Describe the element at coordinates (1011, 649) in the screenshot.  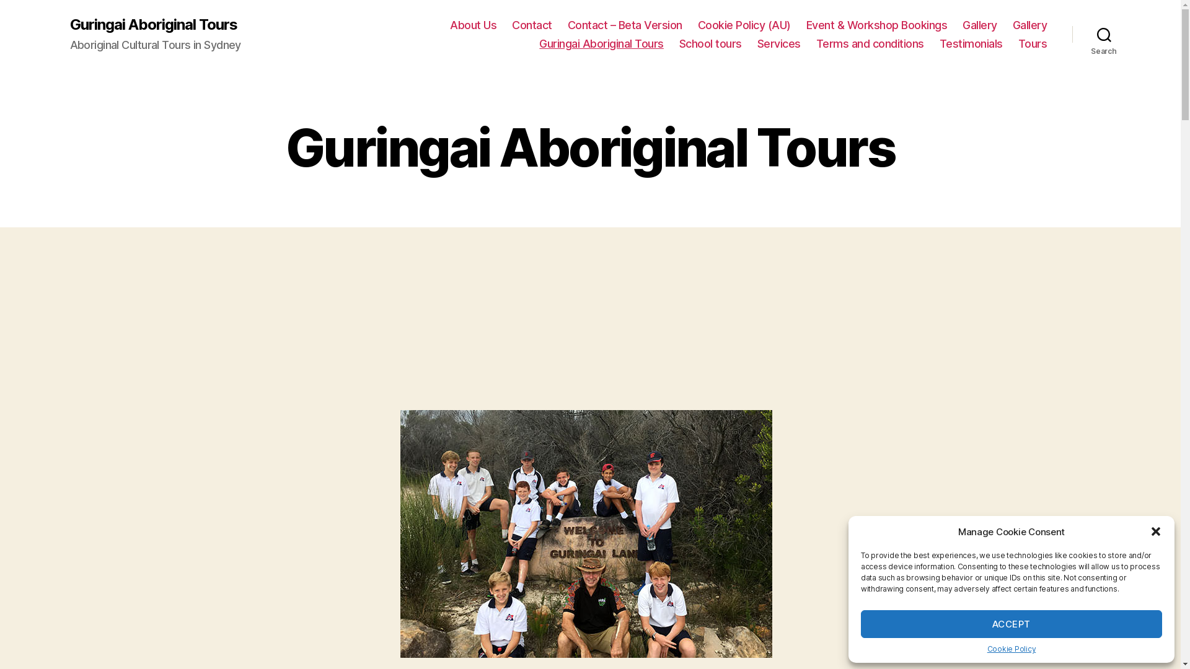
I see `Cookie Policy` at that location.